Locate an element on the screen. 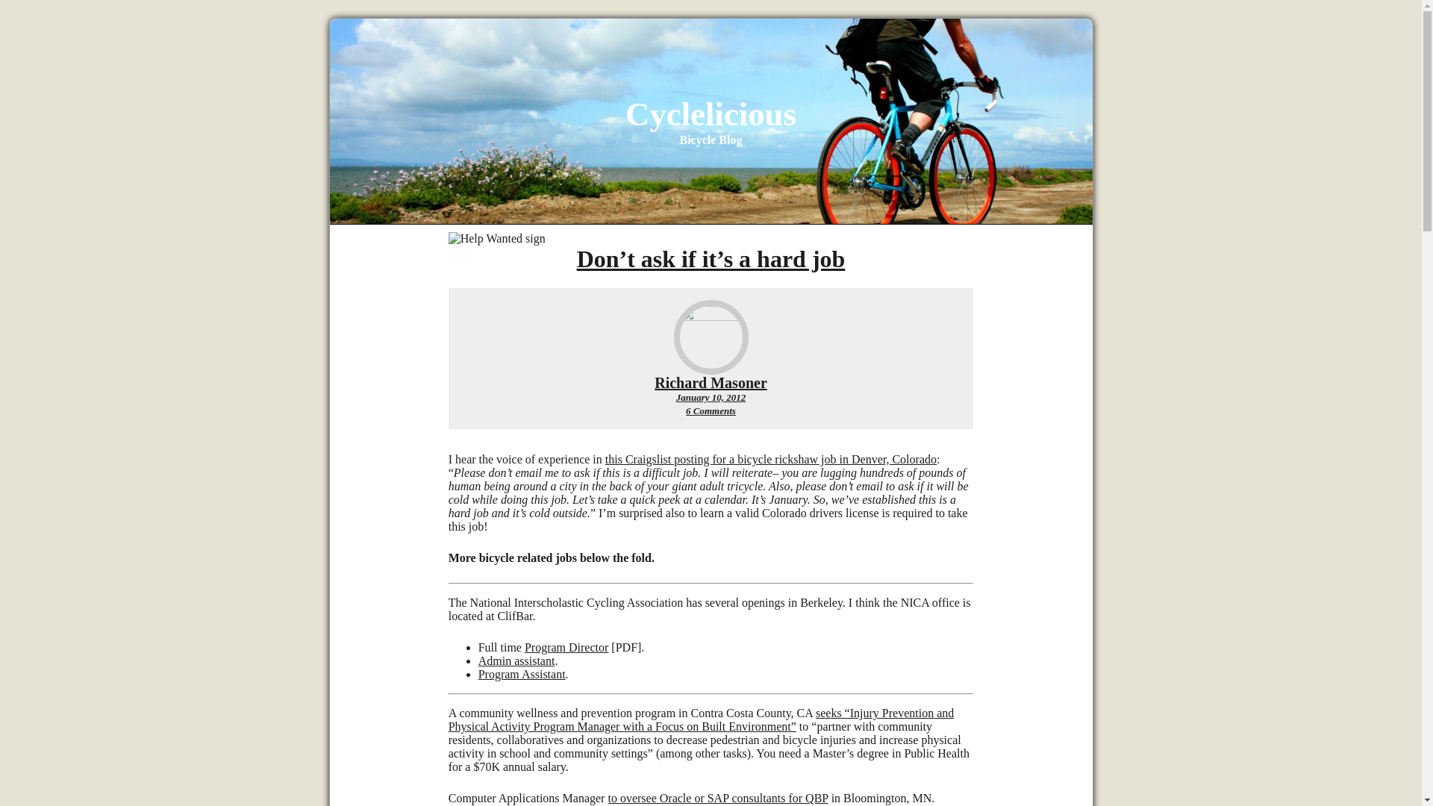  Cyclelicious is located at coordinates (711, 114).